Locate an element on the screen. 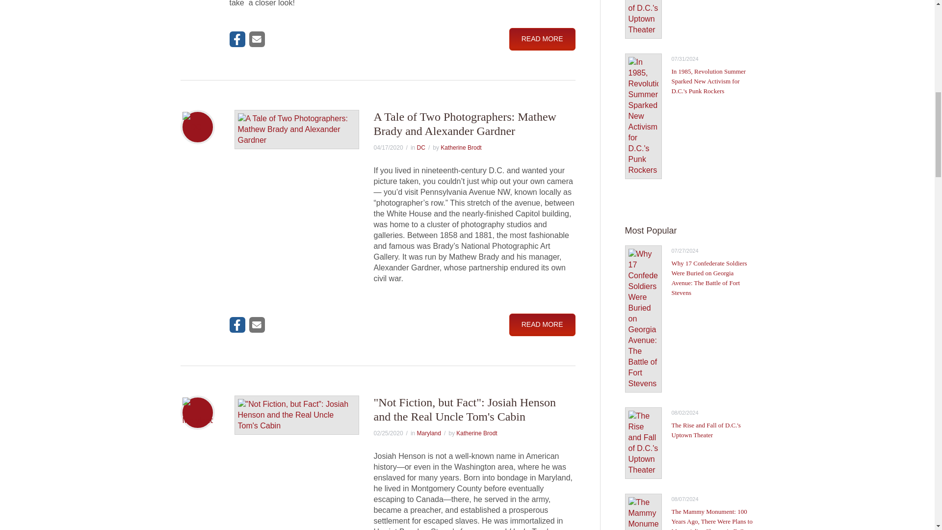 The height and width of the screenshot is (530, 942). READ MORE is located at coordinates (543, 325).